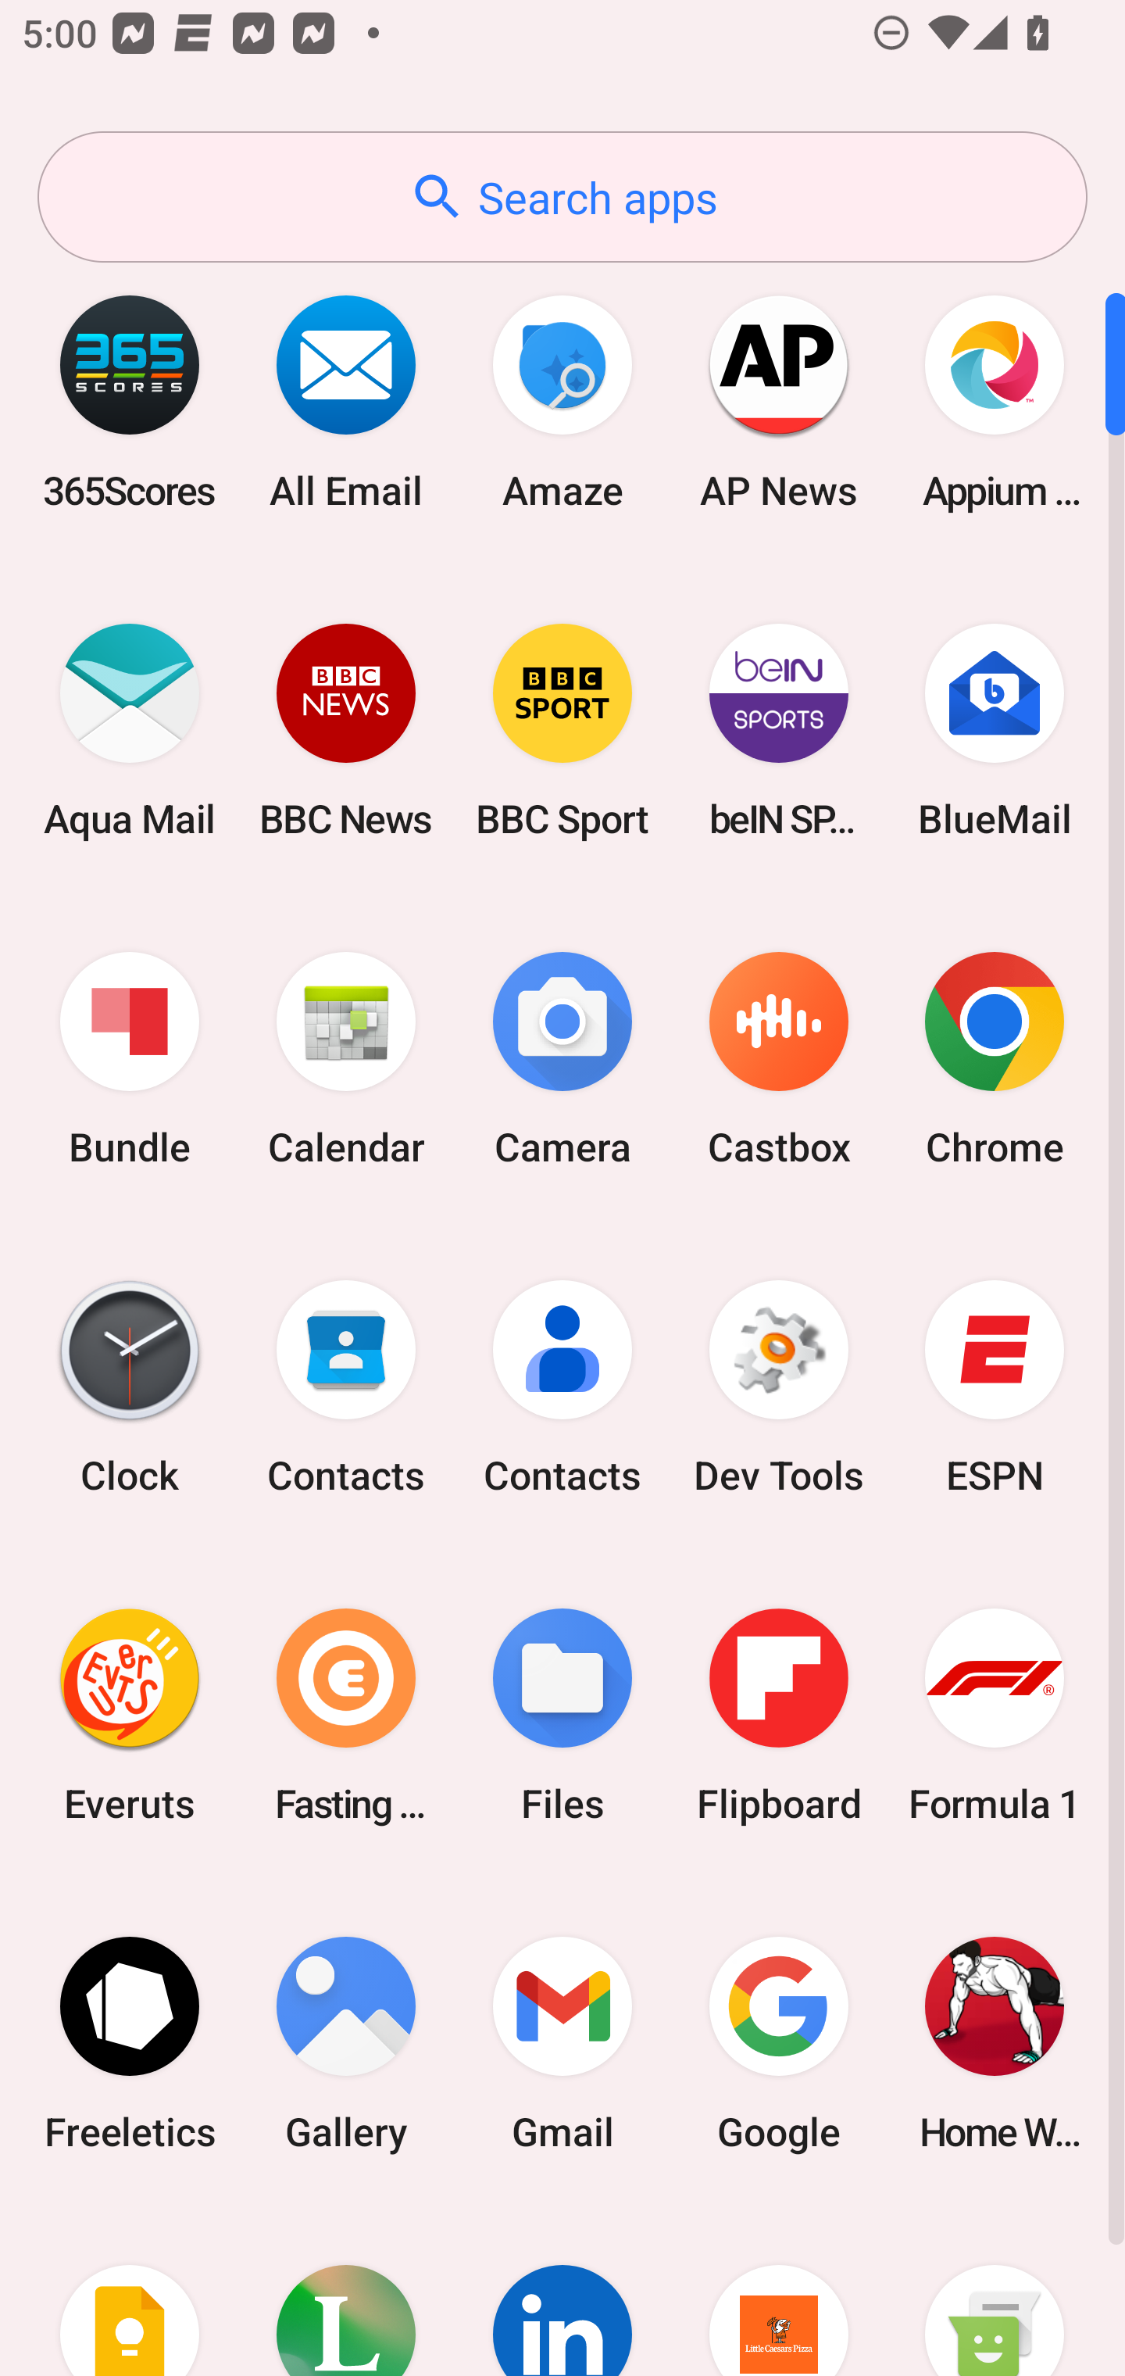 The height and width of the screenshot is (2376, 1125). Describe the element at coordinates (130, 1715) in the screenshot. I see `Everuts` at that location.